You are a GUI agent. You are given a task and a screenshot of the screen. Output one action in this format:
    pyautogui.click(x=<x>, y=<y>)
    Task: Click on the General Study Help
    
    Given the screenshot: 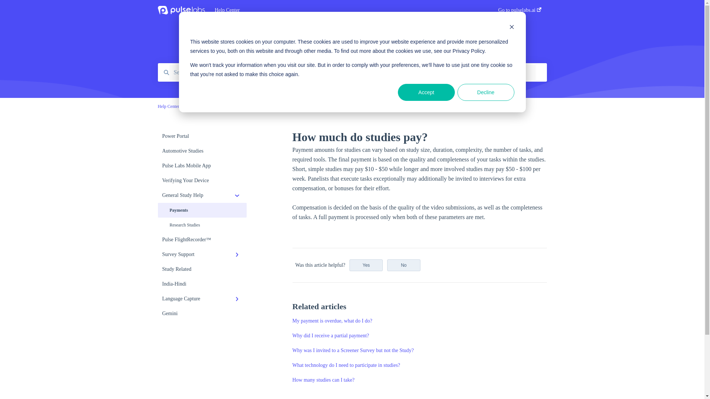 What is the action you would take?
    pyautogui.click(x=202, y=195)
    